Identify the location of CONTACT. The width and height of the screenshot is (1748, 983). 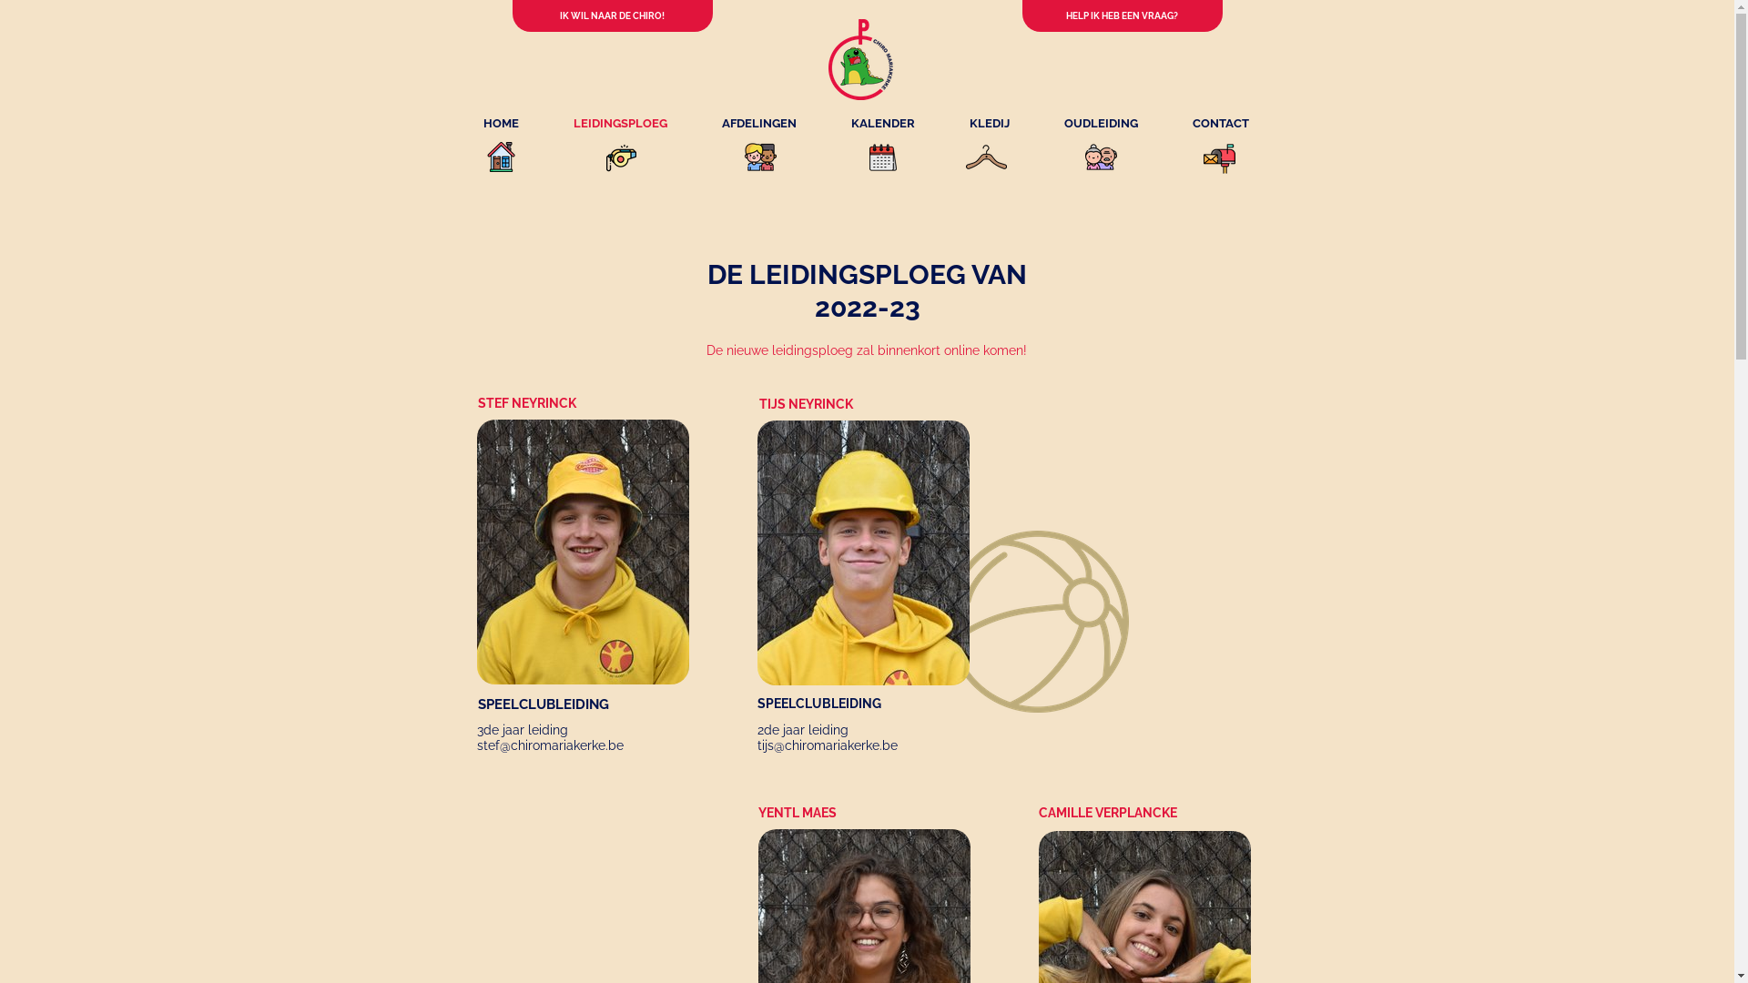
(1221, 122).